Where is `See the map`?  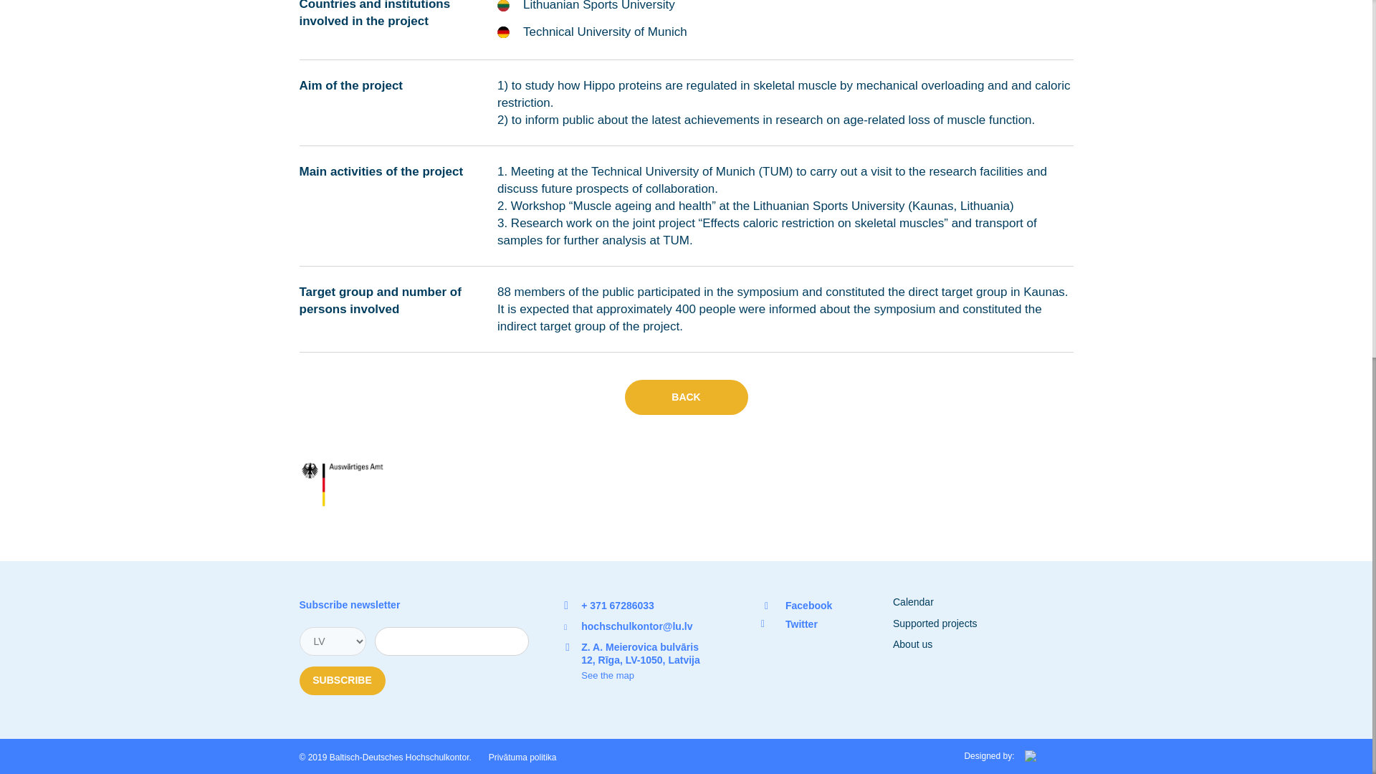 See the map is located at coordinates (644, 675).